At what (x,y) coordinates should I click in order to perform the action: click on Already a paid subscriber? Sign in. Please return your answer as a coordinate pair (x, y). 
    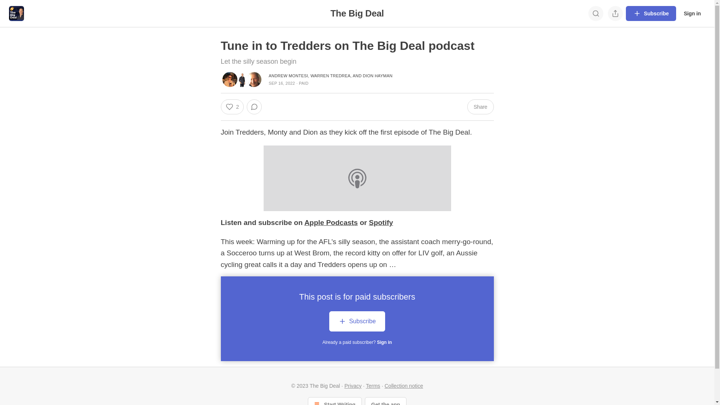
    Looking at the image, I should click on (357, 342).